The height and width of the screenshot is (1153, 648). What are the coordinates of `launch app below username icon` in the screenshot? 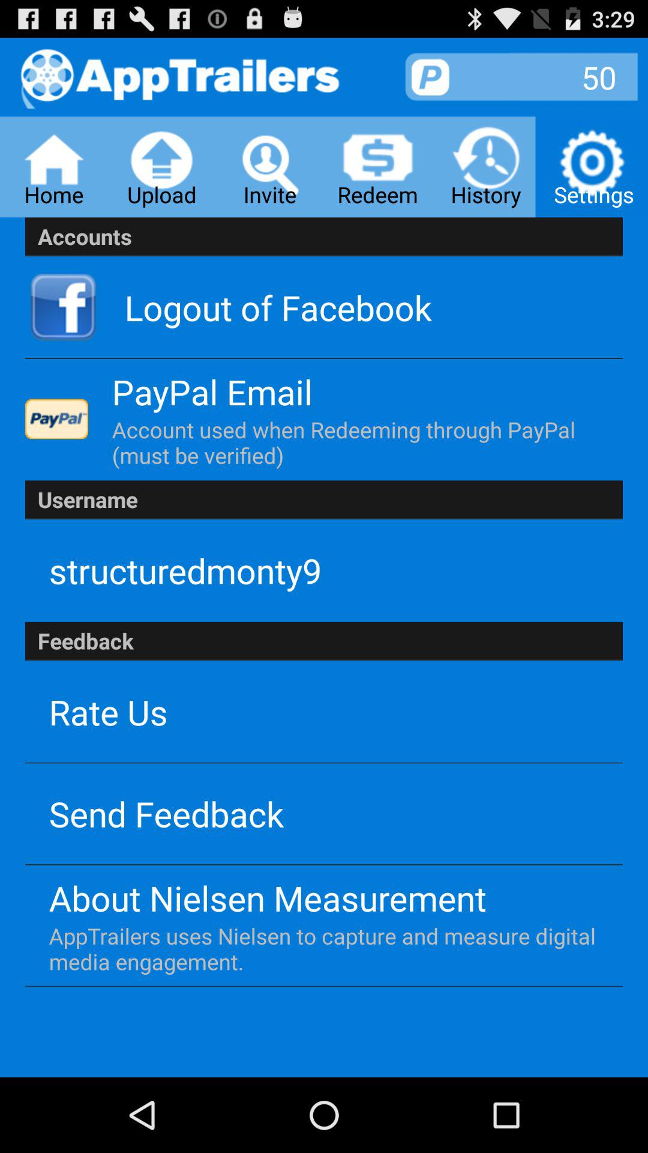 It's located at (185, 570).